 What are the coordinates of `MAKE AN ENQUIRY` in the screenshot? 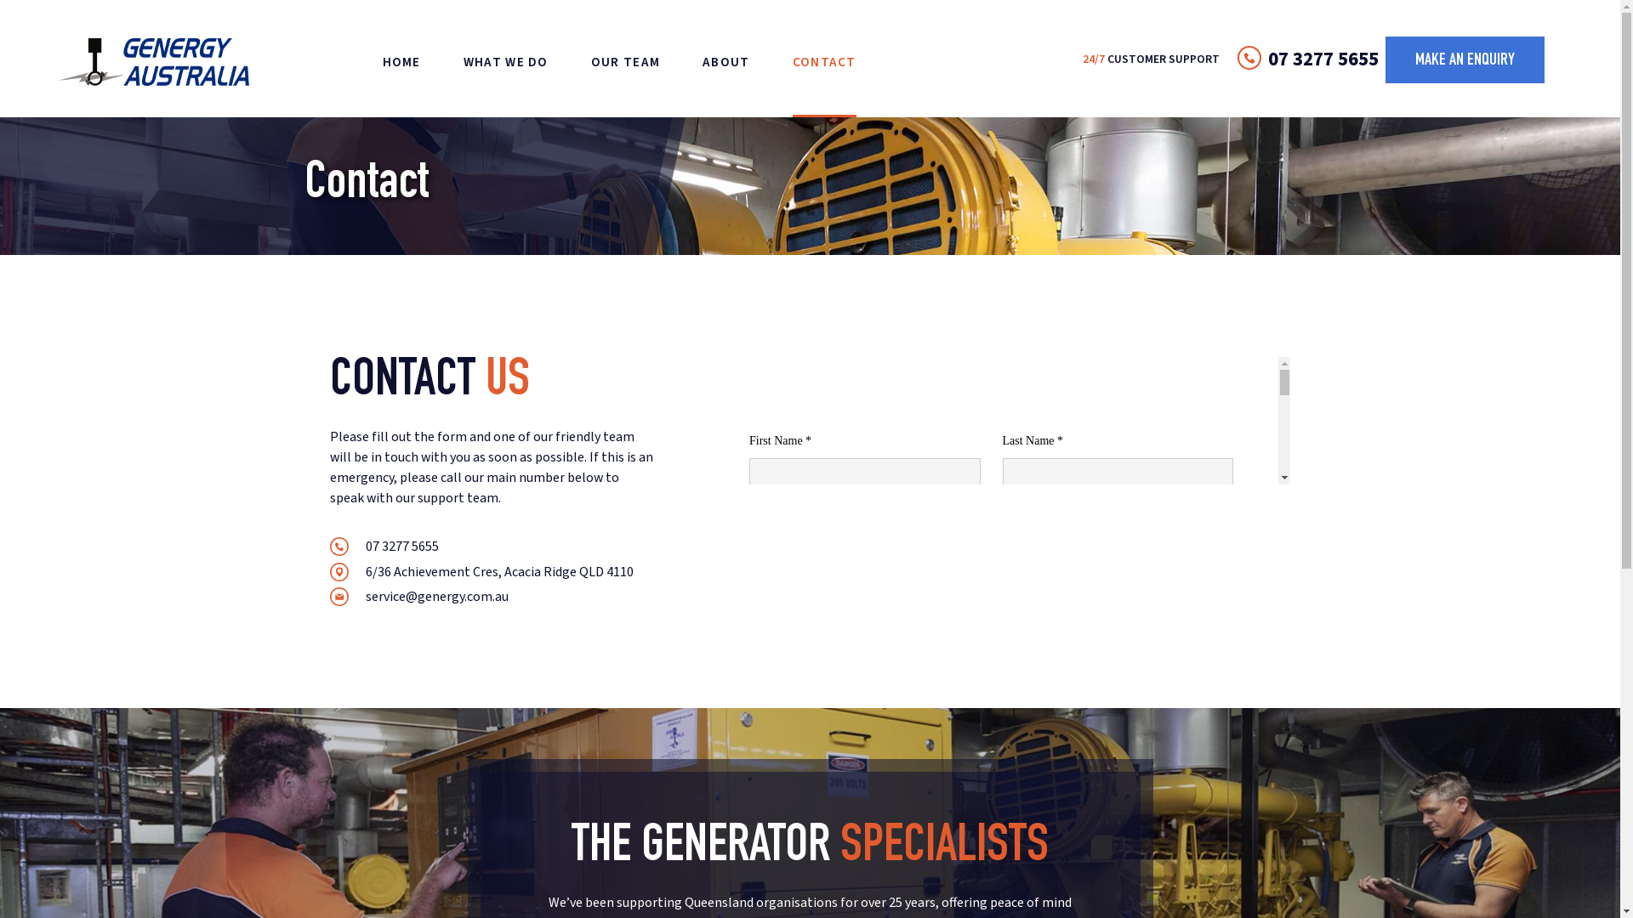 It's located at (1465, 59).